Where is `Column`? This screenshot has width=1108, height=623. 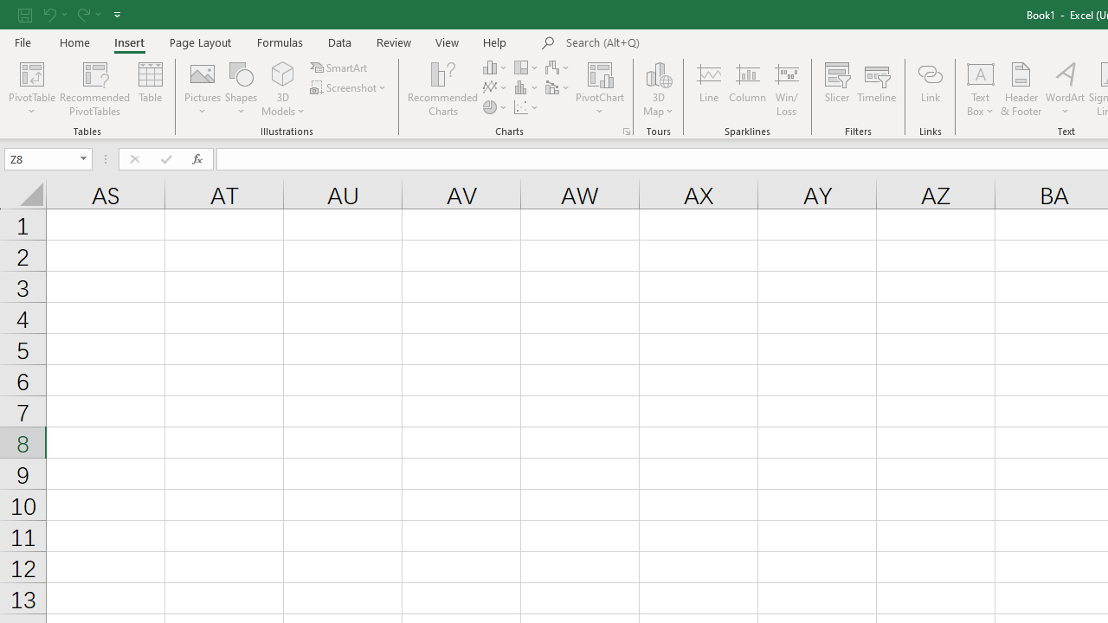
Column is located at coordinates (748, 88).